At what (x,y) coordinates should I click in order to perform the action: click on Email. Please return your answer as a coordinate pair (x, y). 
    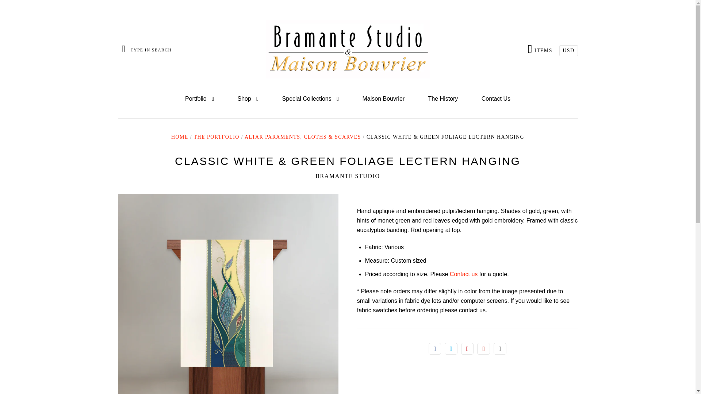
    Looking at the image, I should click on (499, 349).